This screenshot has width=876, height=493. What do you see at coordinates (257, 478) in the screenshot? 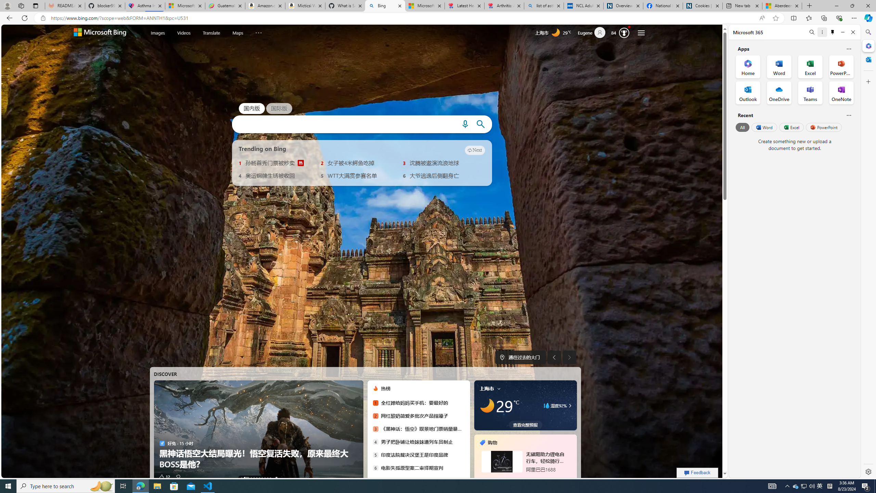
I see `AutomationID: tab-4` at bounding box center [257, 478].